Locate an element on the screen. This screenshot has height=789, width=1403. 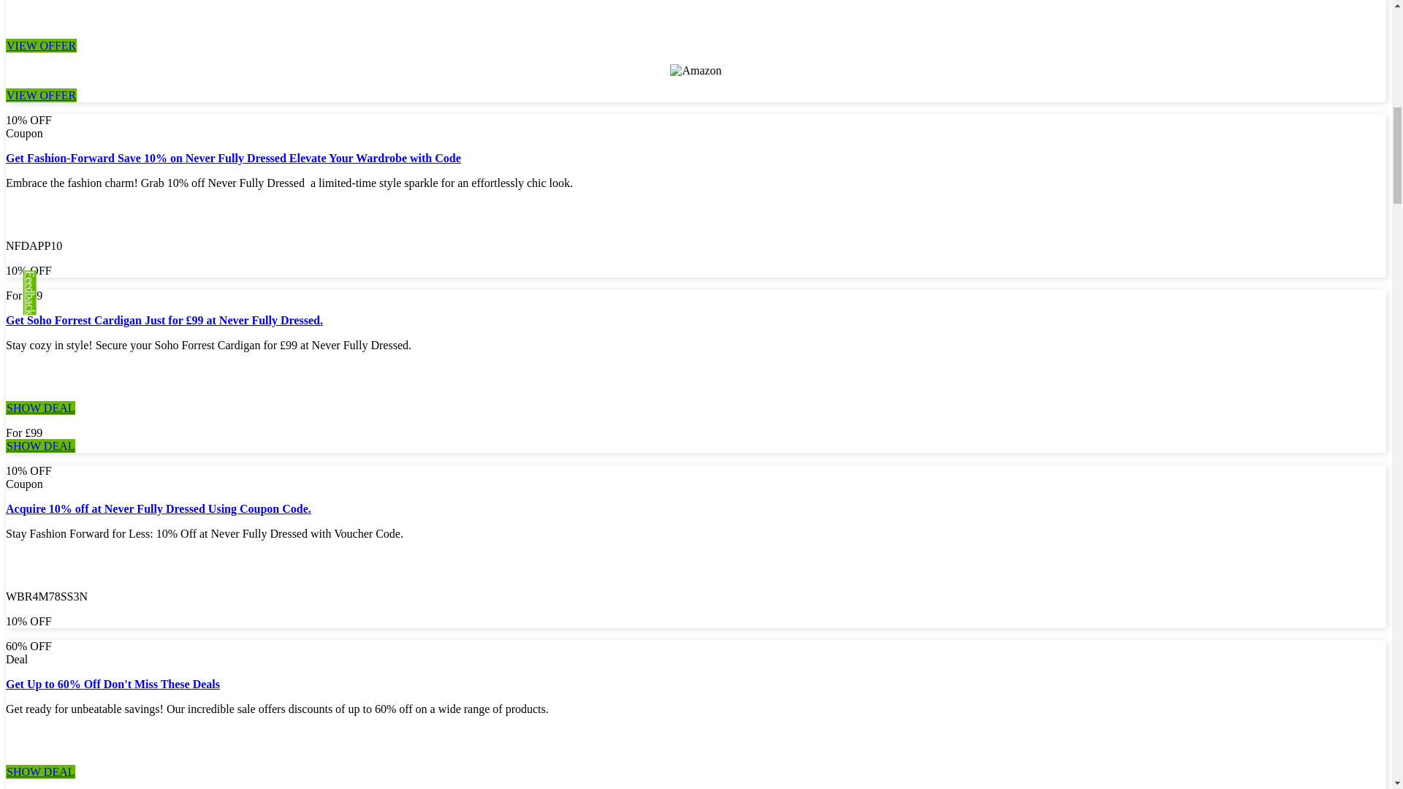
SHOW DEAL is located at coordinates (40, 408).